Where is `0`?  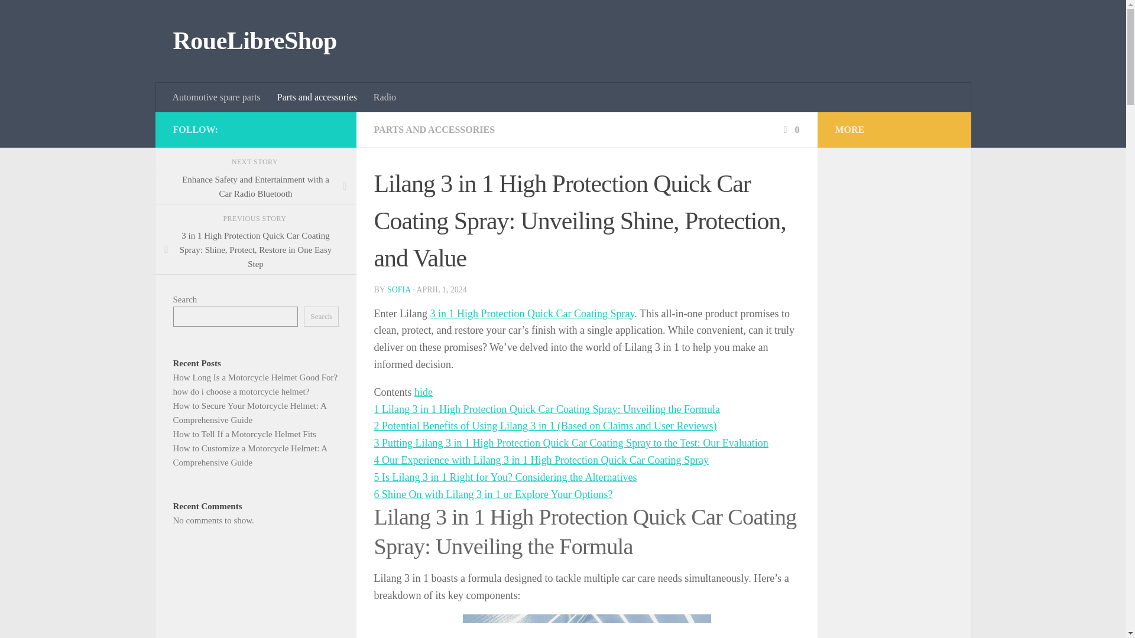 0 is located at coordinates (790, 129).